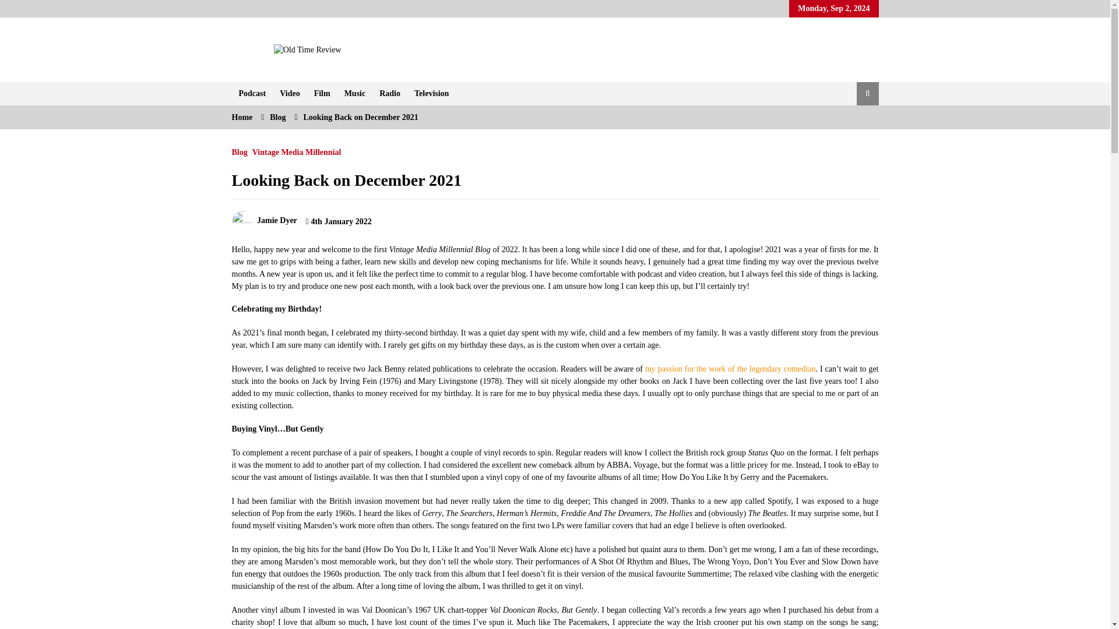 Image resolution: width=1119 pixels, height=629 pixels. What do you see at coordinates (265, 220) in the screenshot?
I see `Jamie Dyer` at bounding box center [265, 220].